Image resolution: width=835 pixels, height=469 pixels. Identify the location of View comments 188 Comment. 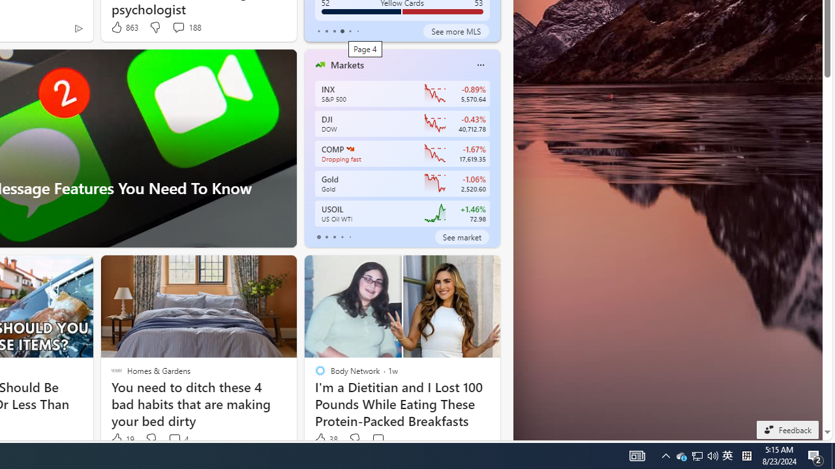
(178, 27).